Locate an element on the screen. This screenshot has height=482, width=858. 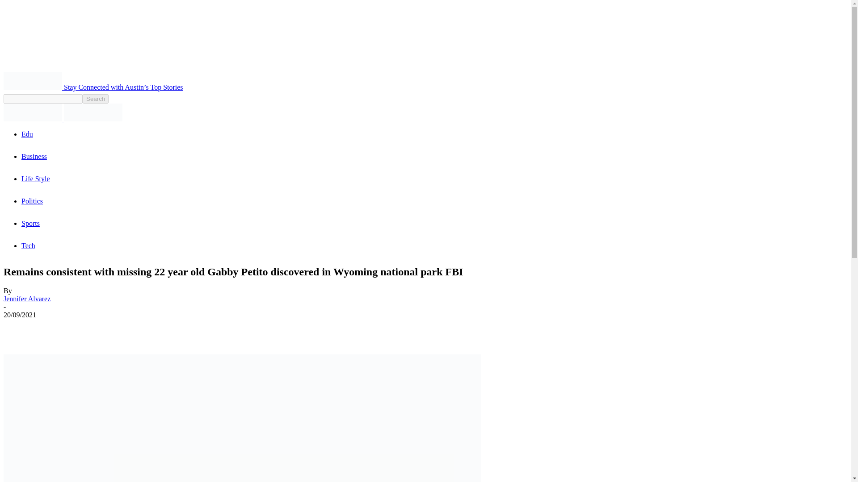
Breaking News is located at coordinates (32, 80).